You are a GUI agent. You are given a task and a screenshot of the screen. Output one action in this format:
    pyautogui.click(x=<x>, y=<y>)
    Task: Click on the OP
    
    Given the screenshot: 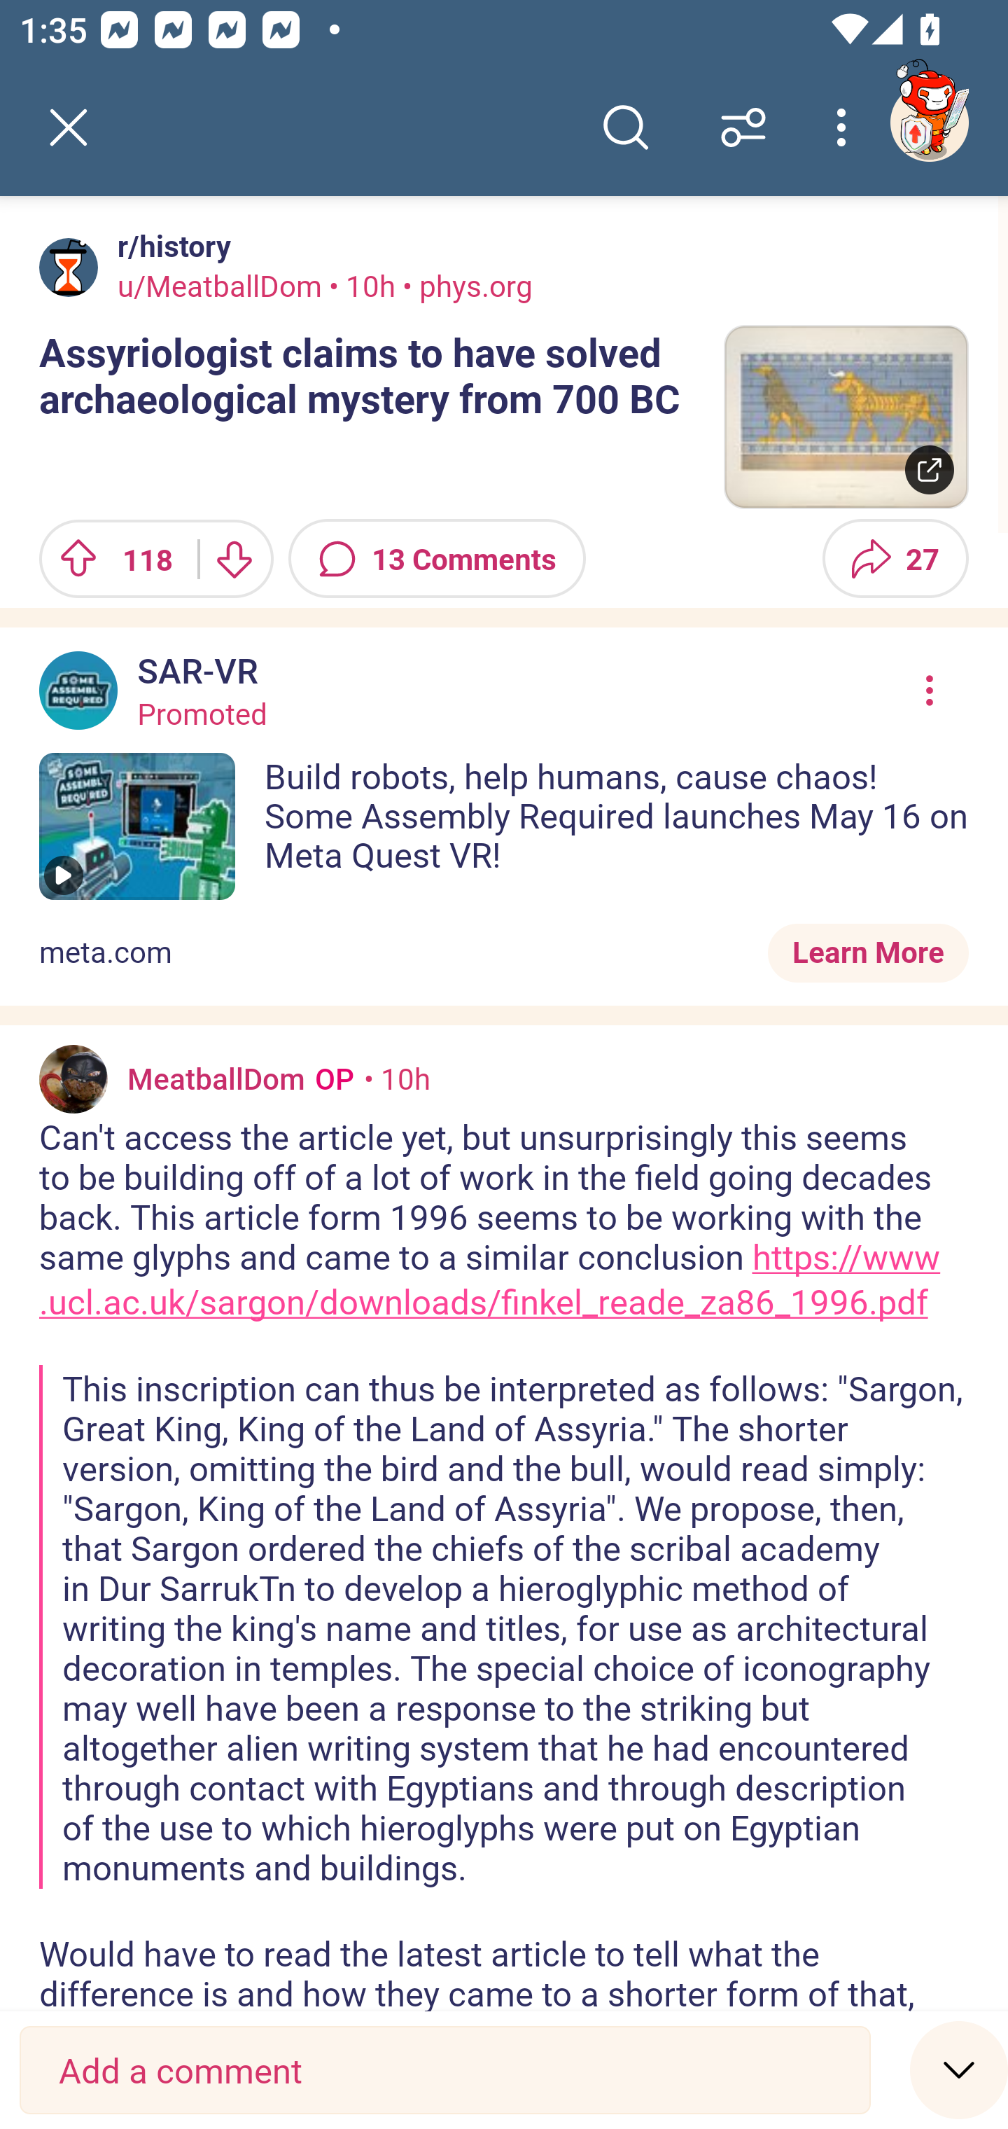 What is the action you would take?
    pyautogui.click(x=329, y=1078)
    